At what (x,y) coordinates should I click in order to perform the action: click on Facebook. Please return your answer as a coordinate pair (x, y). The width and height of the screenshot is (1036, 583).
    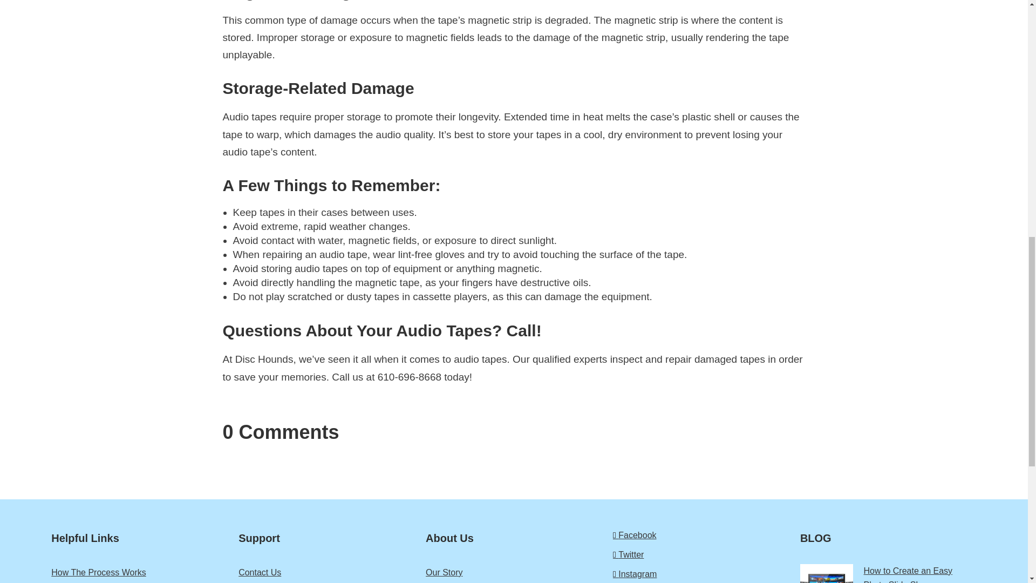
    Looking at the image, I should click on (701, 535).